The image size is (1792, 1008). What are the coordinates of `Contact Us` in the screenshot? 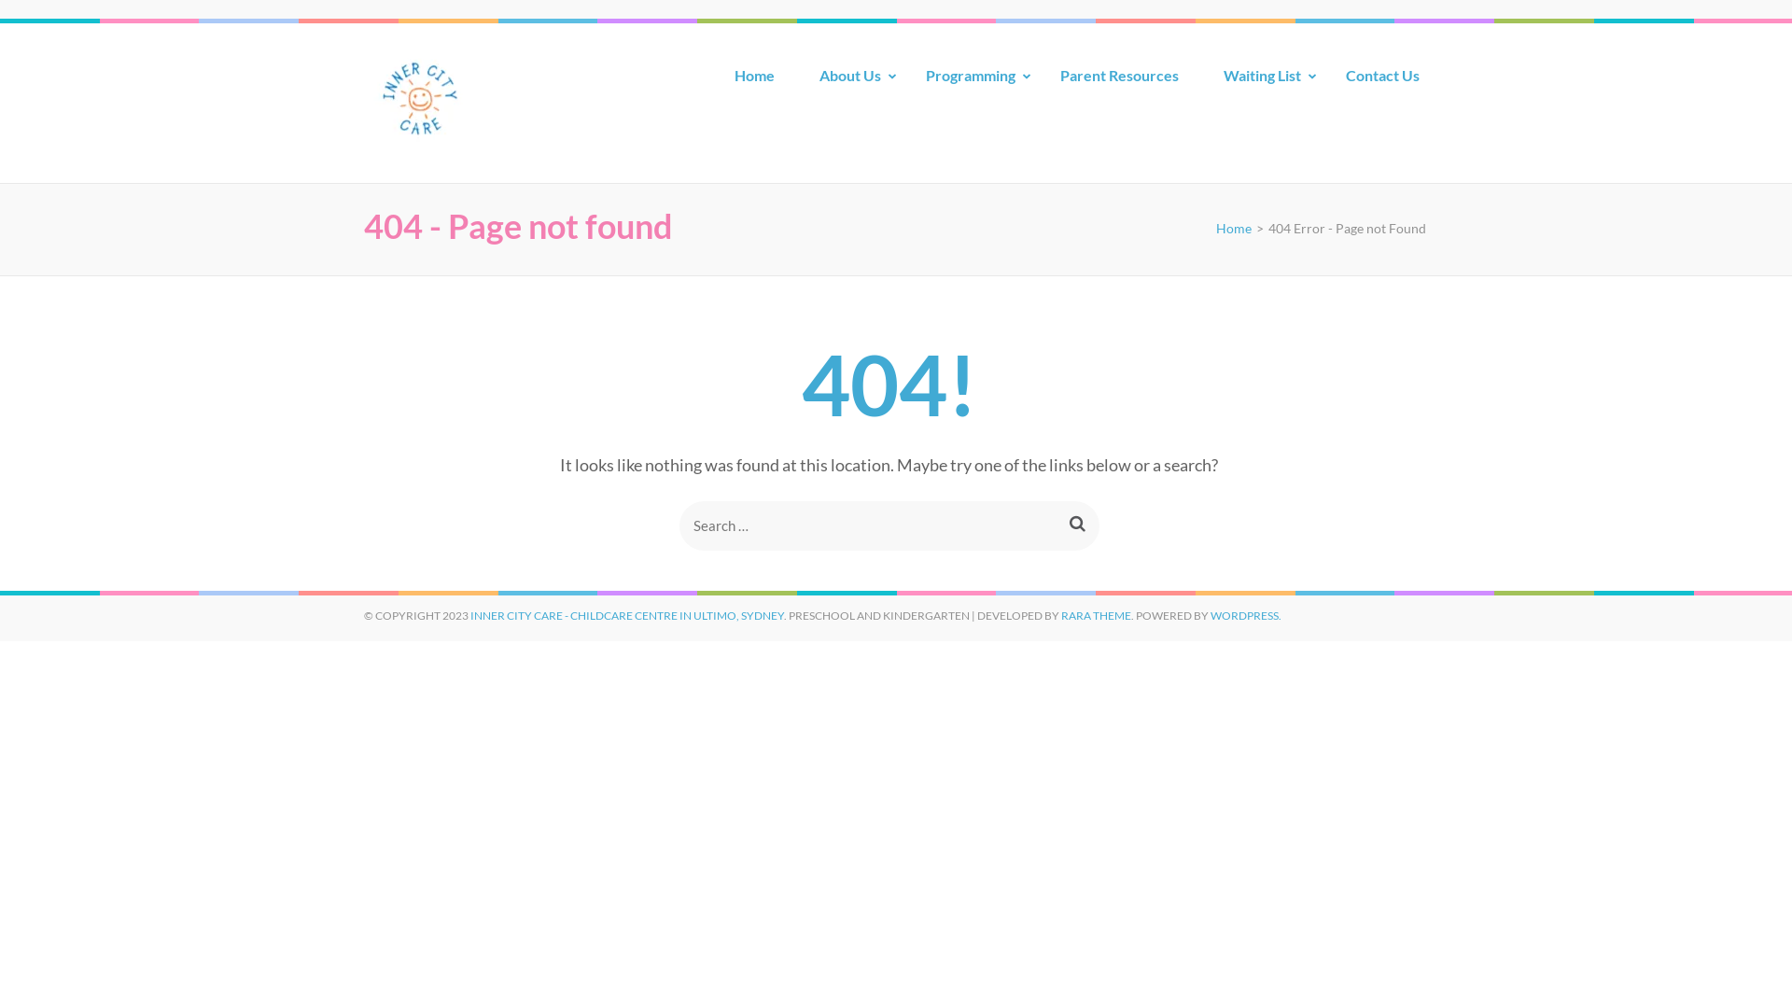 It's located at (1383, 83).